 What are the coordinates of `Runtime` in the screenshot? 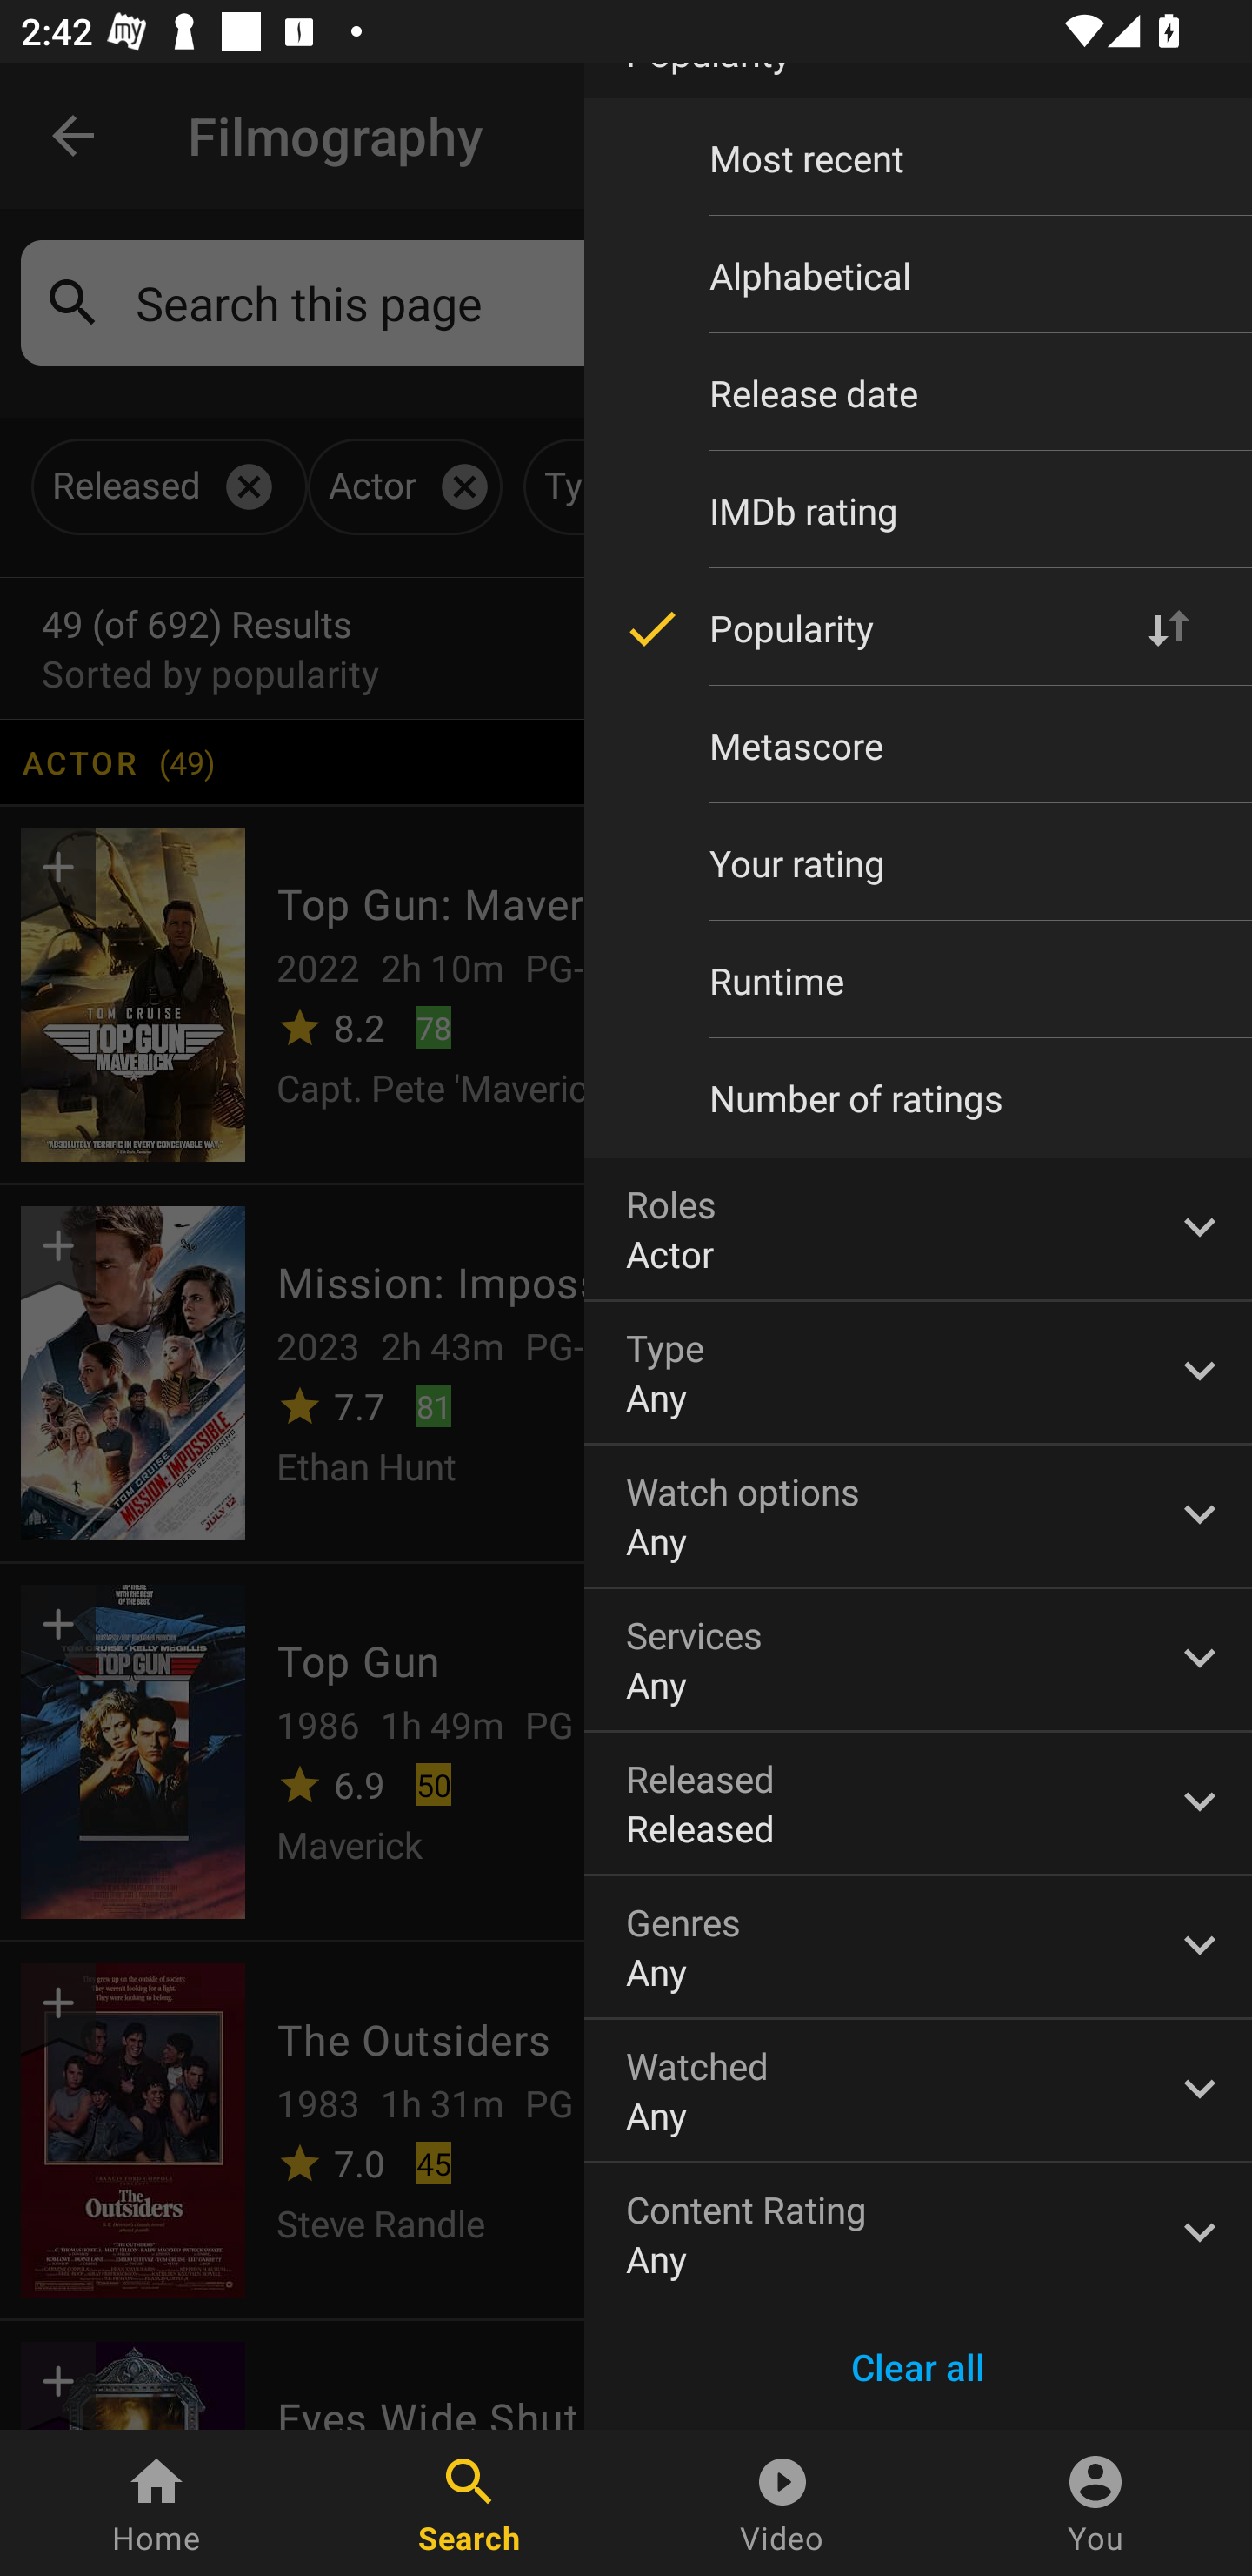 It's located at (918, 980).